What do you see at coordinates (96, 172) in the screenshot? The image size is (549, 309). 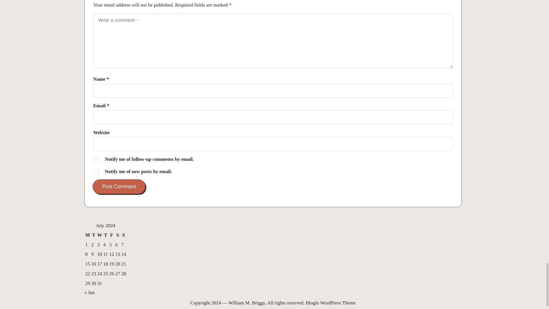 I see `subscribe` at bounding box center [96, 172].